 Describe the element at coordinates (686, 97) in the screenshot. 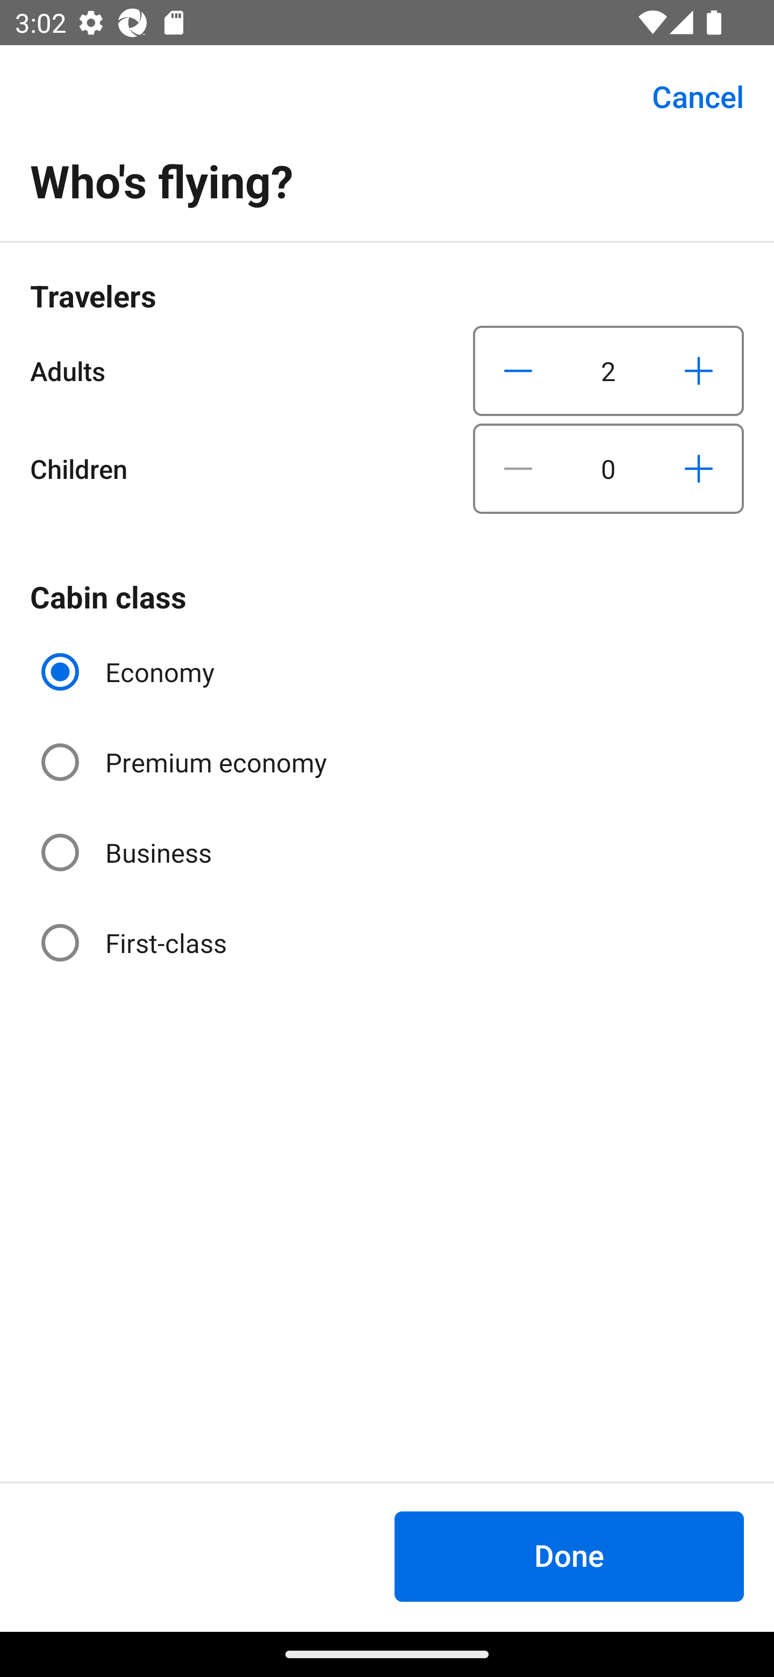

I see `Cancel` at that location.